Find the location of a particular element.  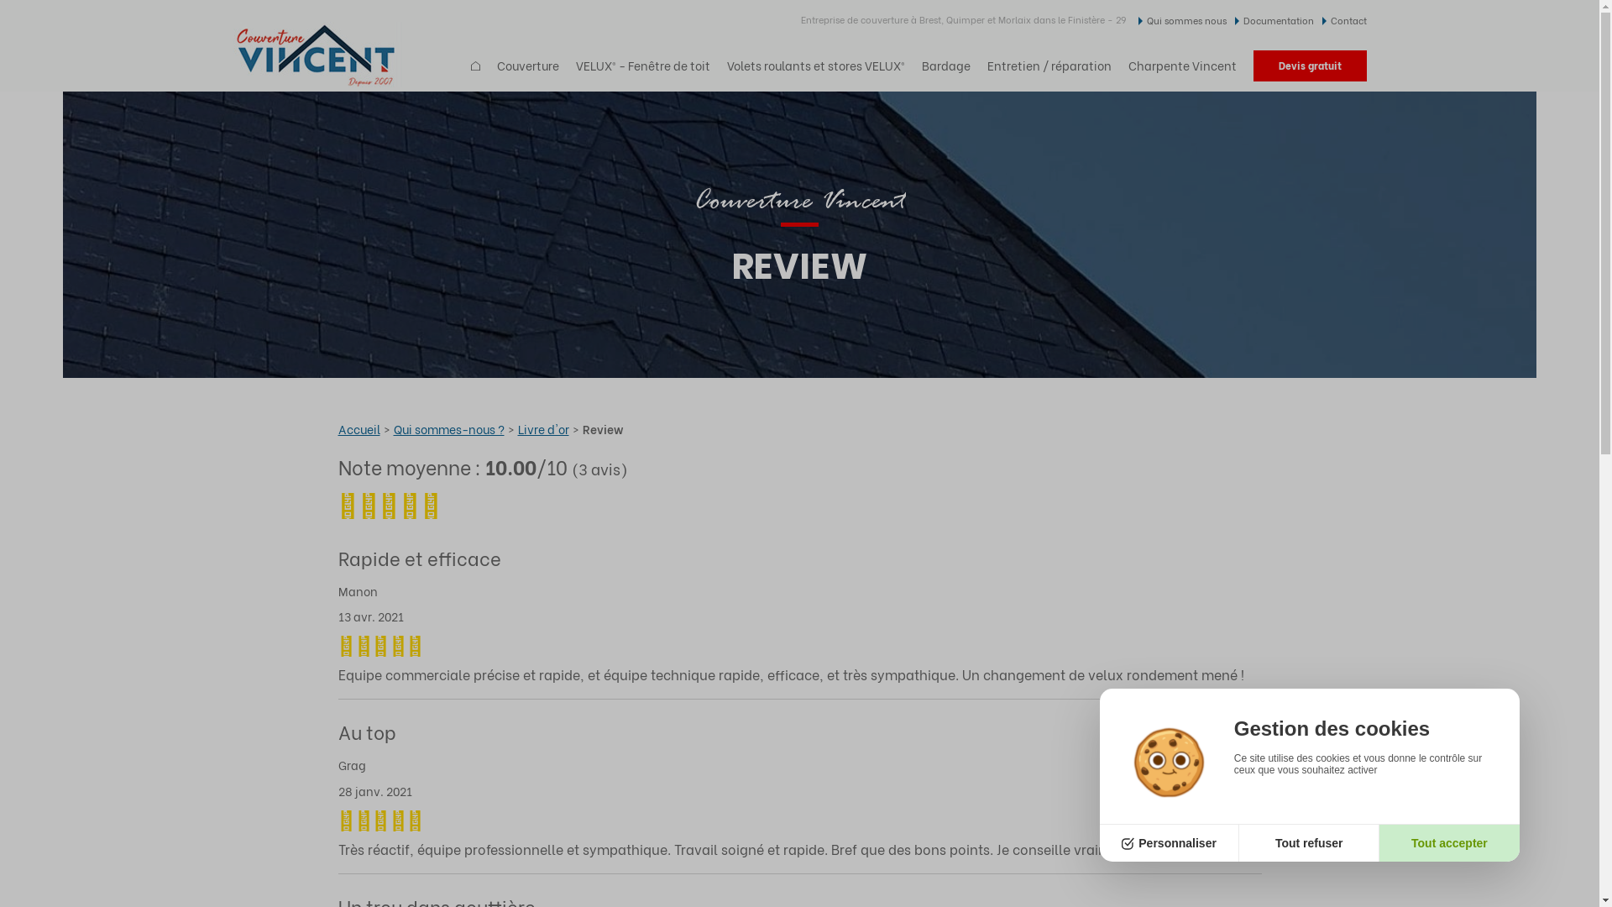

Bardage is located at coordinates (946, 66).